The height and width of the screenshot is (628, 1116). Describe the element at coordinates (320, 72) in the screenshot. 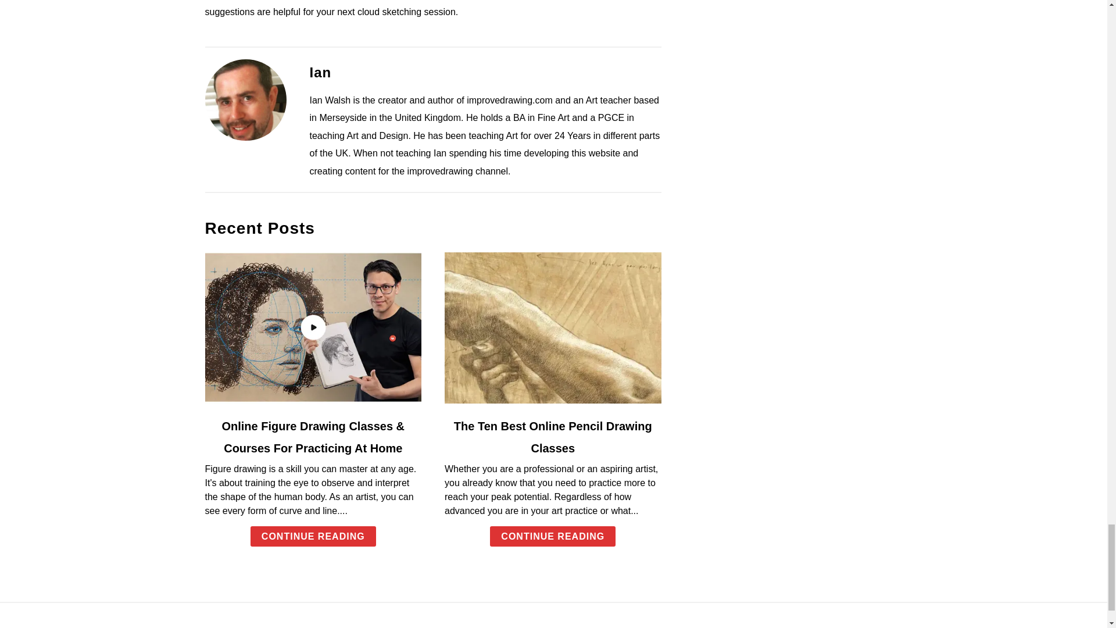

I see `Ian` at that location.